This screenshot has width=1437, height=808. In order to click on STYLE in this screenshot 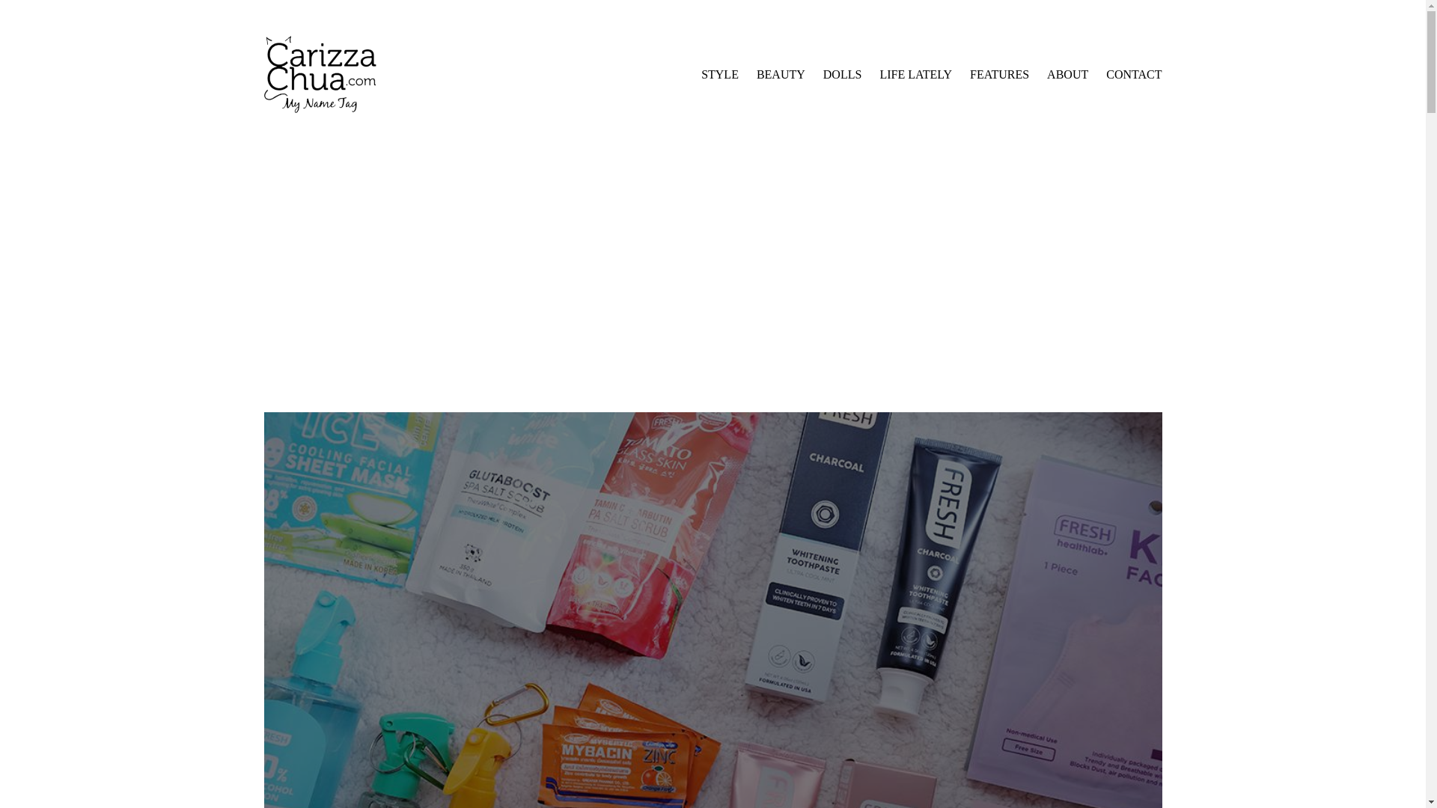, I will do `click(719, 75)`.